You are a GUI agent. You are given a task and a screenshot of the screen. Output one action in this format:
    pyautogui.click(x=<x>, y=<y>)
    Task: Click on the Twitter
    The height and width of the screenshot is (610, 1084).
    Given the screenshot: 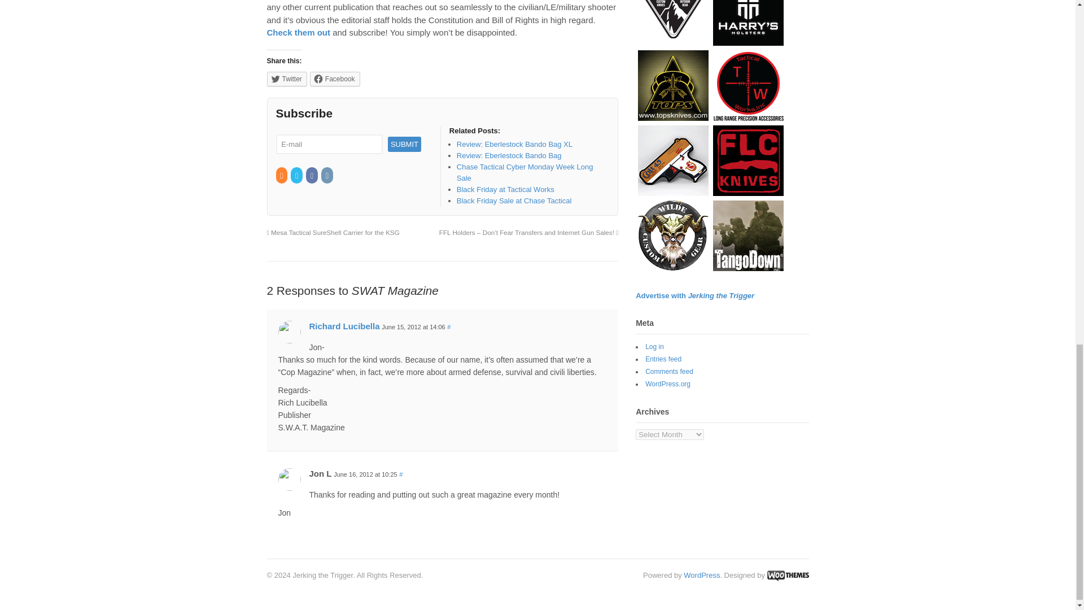 What is the action you would take?
    pyautogui.click(x=297, y=175)
    